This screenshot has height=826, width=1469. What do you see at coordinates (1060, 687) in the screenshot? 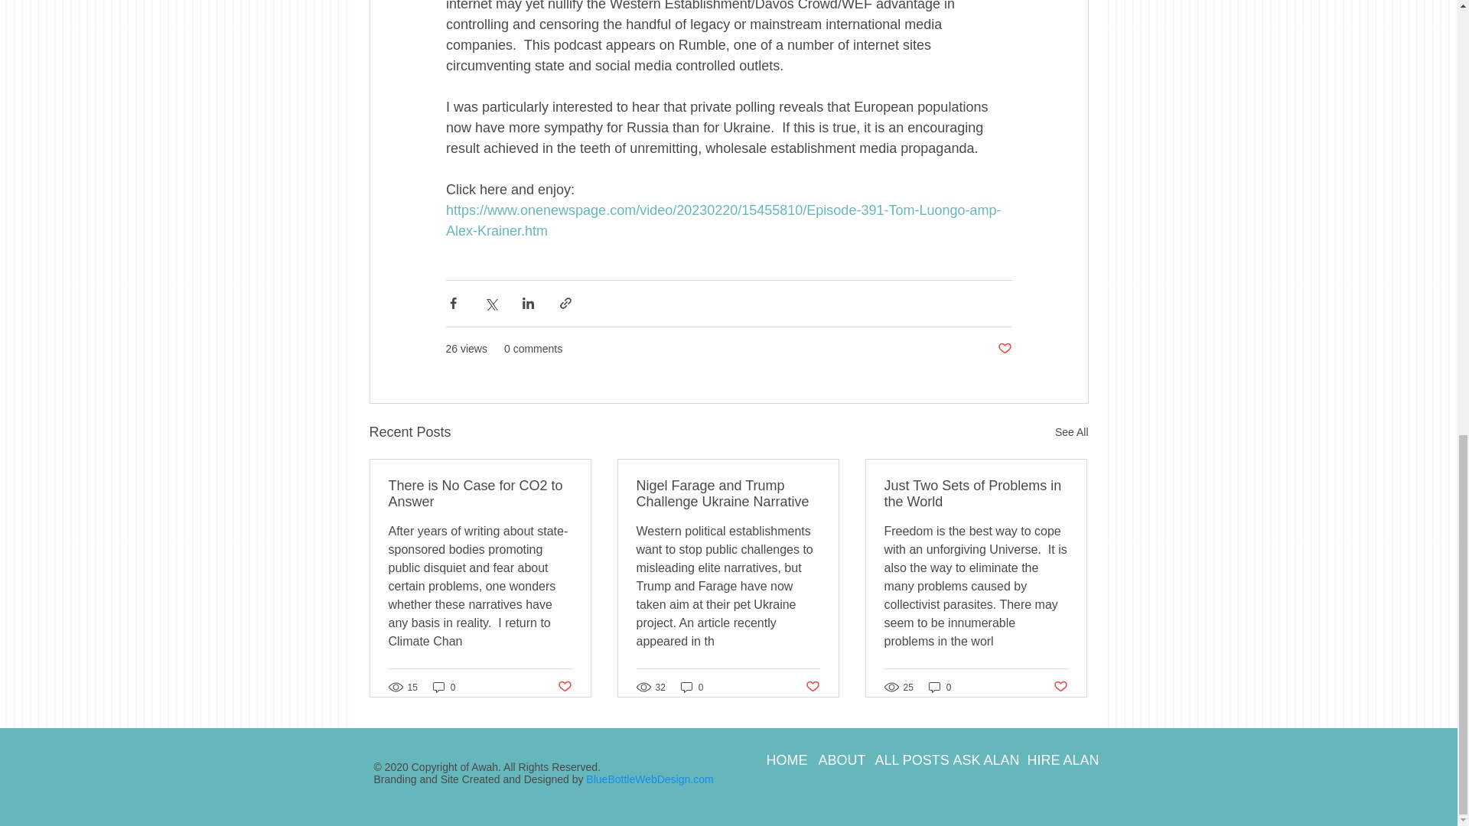
I see `Post not marked as liked` at bounding box center [1060, 687].